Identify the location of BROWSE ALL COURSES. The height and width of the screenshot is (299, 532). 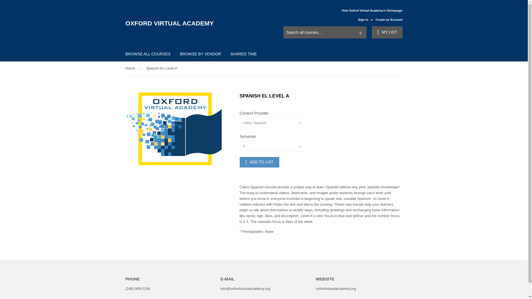
(148, 54).